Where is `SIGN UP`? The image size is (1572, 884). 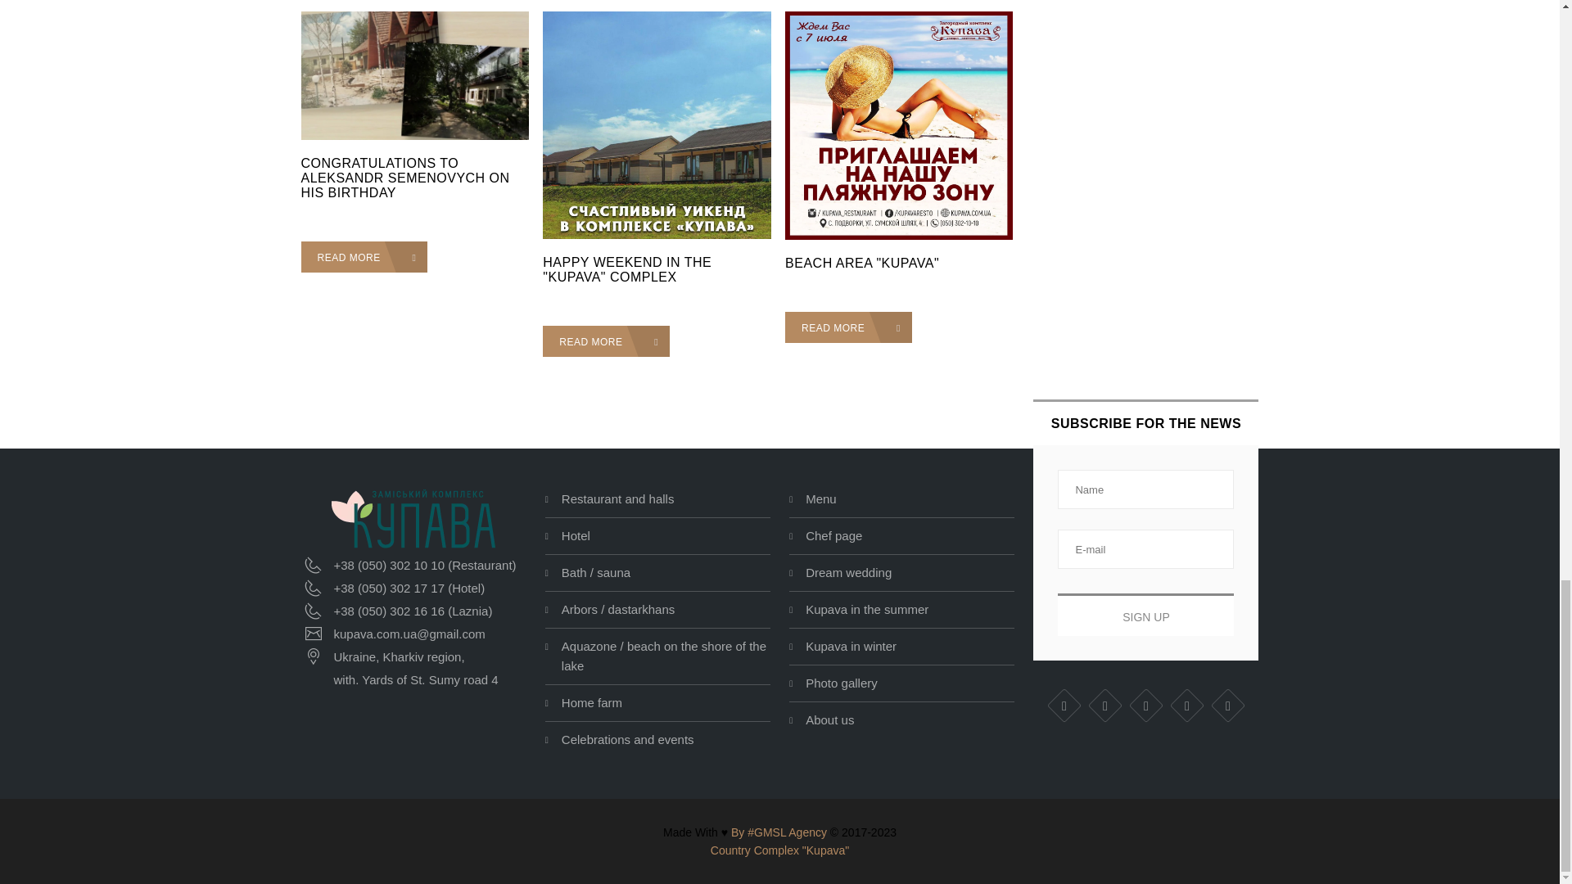 SIGN UP is located at coordinates (1146, 614).